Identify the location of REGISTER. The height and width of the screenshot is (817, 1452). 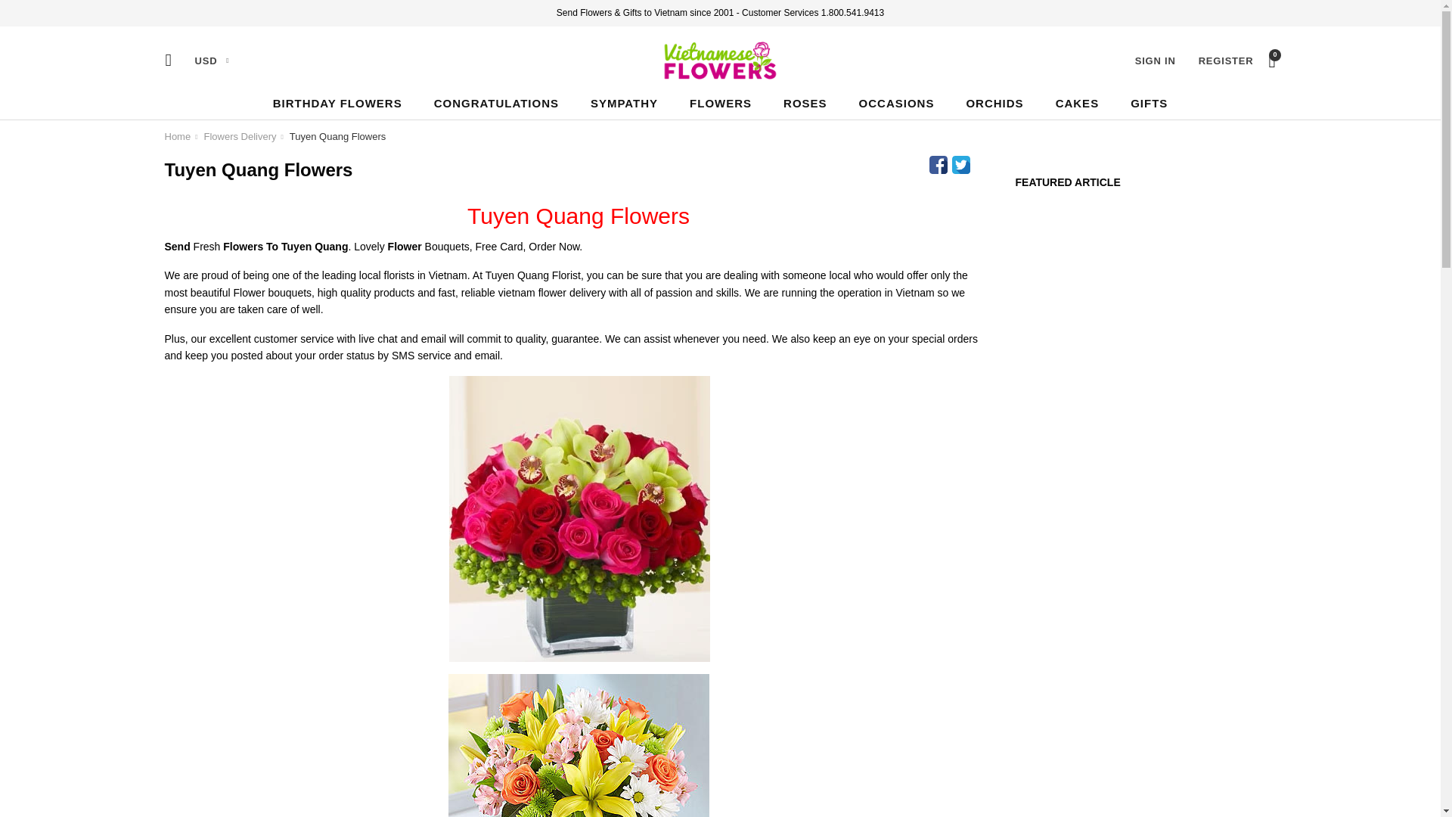
(1227, 60).